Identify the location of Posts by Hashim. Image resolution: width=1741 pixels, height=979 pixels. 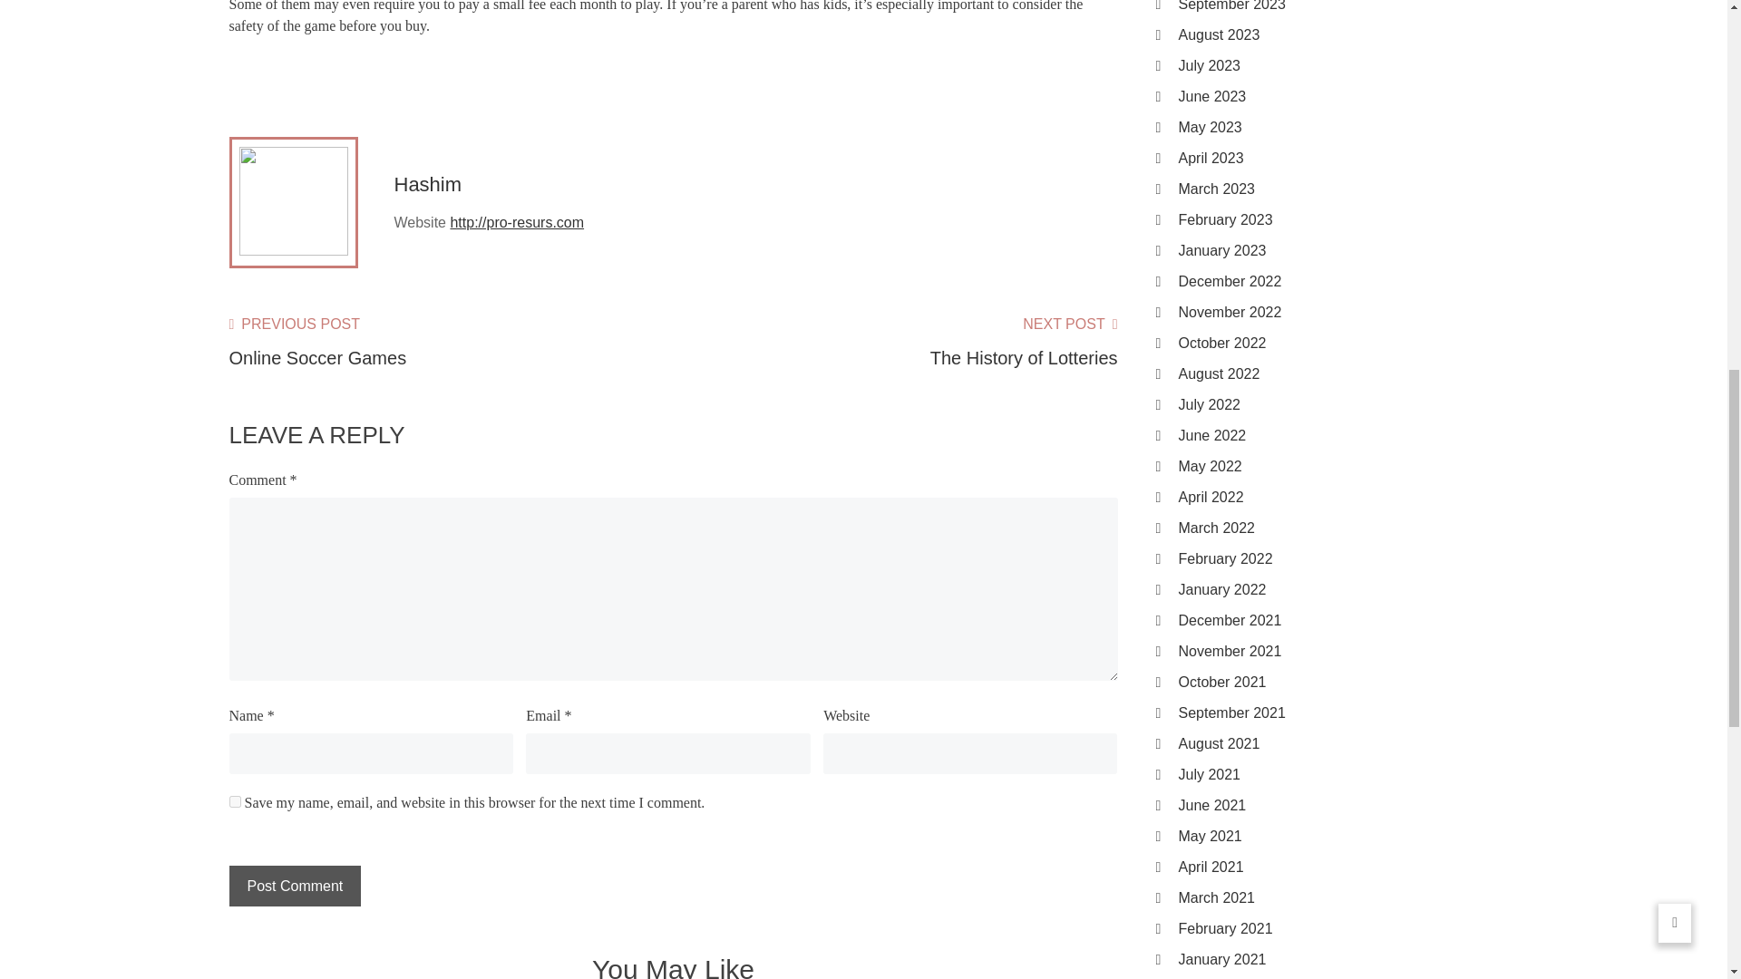
(426, 185).